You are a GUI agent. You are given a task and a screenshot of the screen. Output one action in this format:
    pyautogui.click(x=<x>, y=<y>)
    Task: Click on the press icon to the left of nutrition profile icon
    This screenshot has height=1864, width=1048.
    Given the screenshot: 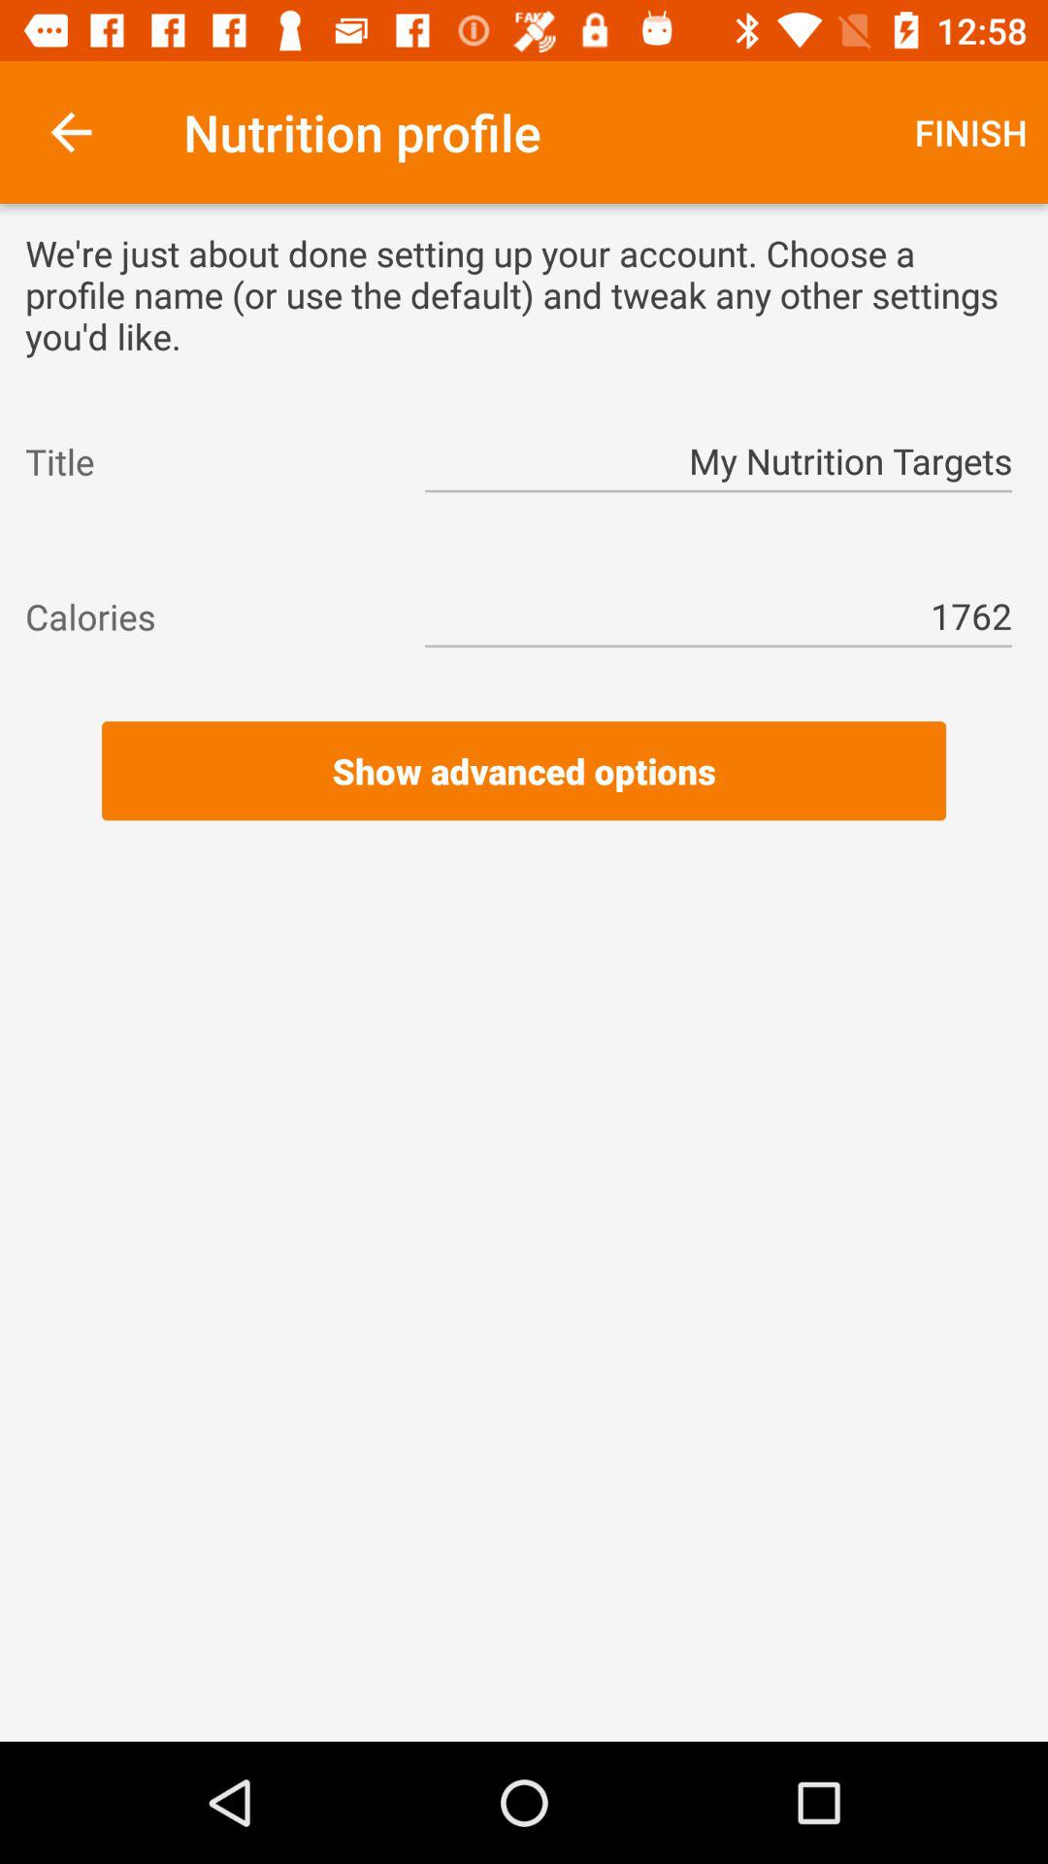 What is the action you would take?
    pyautogui.click(x=71, y=132)
    